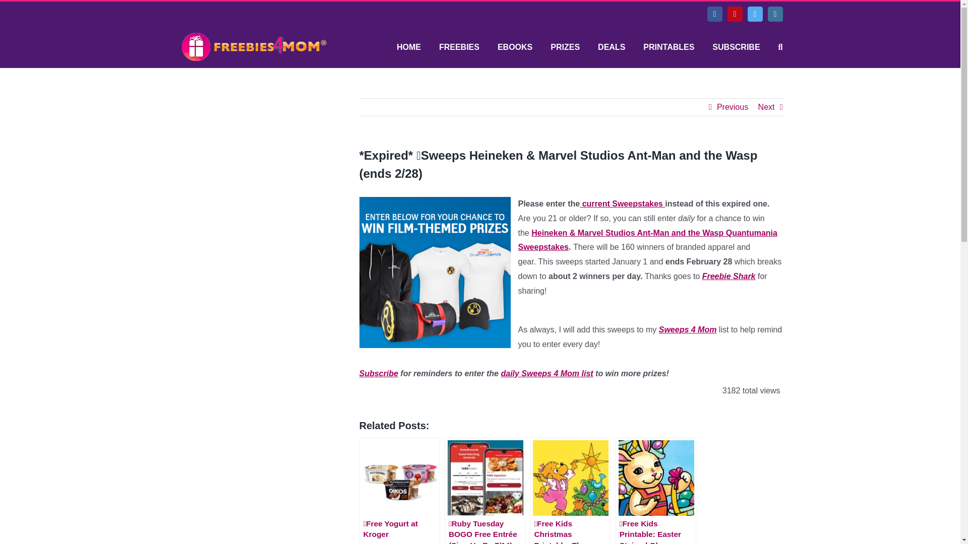 Image resolution: width=968 pixels, height=544 pixels. Describe the element at coordinates (774, 14) in the screenshot. I see `Instagram` at that location.